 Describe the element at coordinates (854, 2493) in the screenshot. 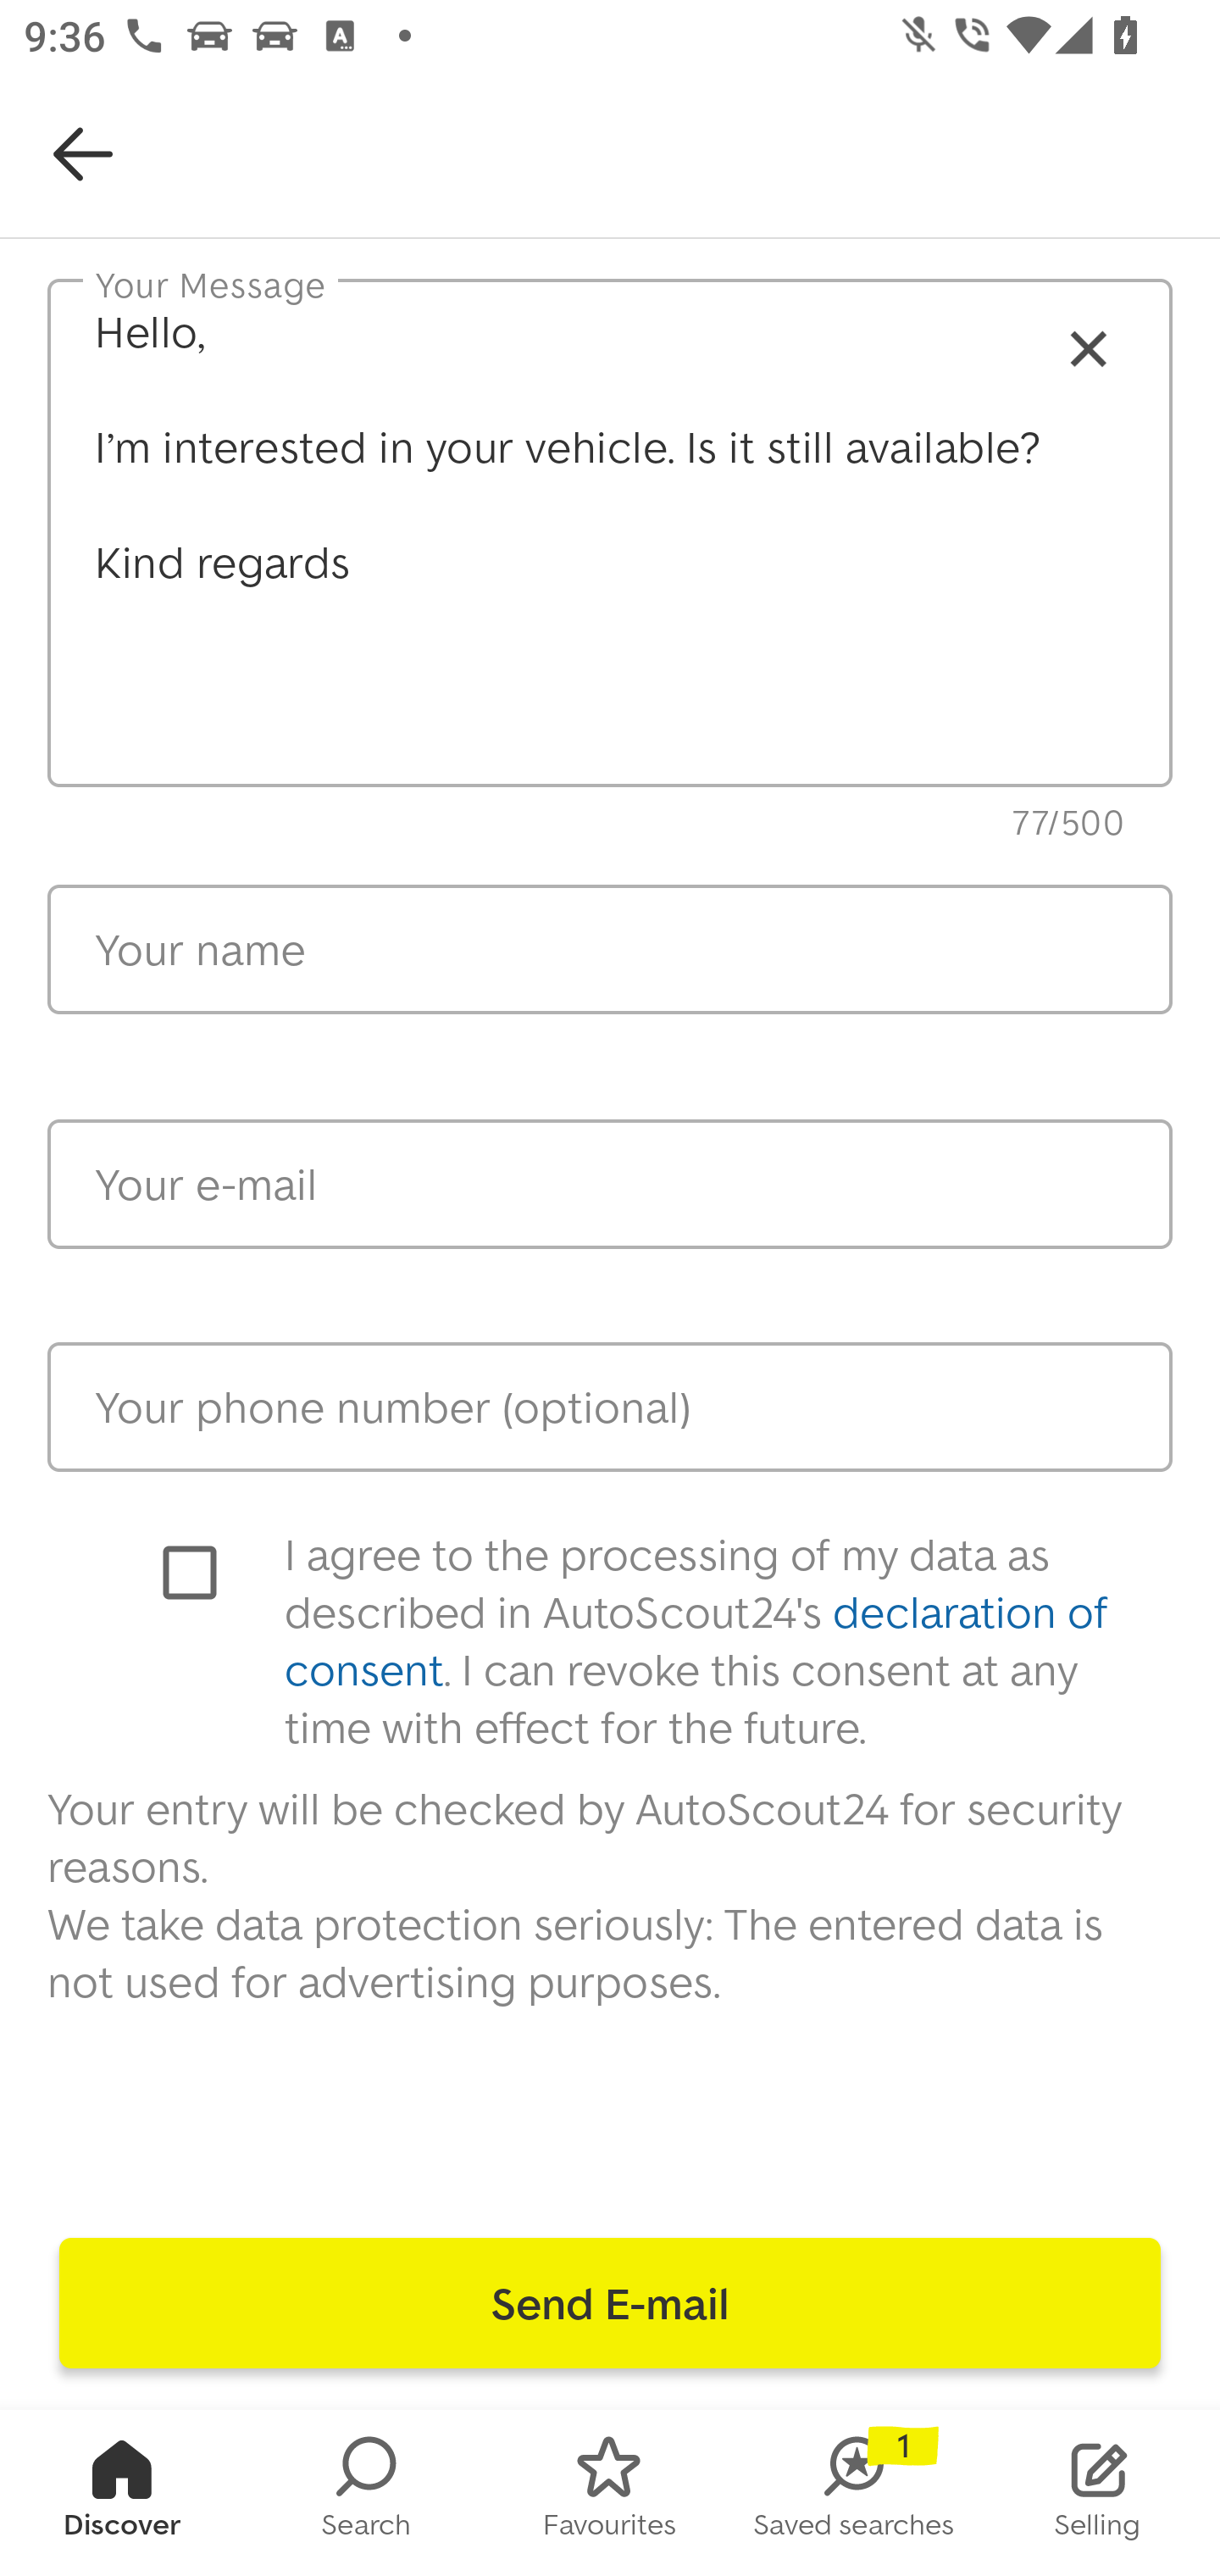

I see `SAVED_SEARCHES Saved searches 1` at that location.